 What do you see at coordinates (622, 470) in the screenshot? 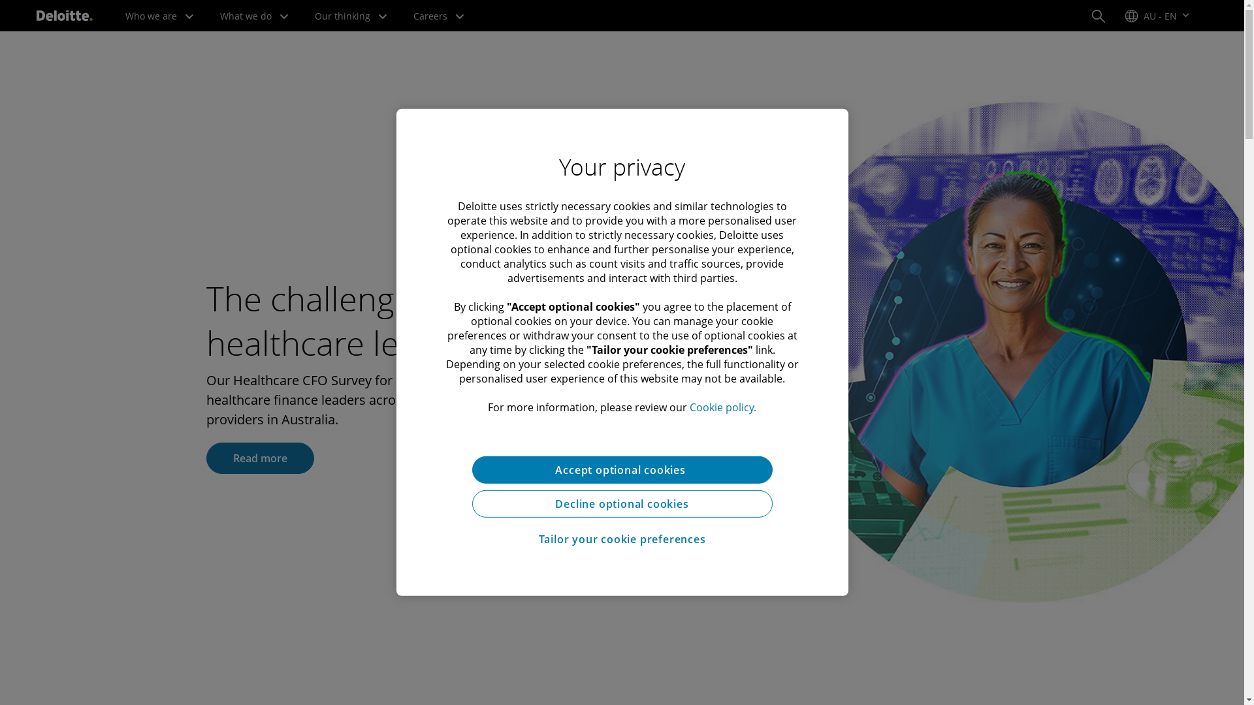
I see `Accept optional cookies ` at bounding box center [622, 470].